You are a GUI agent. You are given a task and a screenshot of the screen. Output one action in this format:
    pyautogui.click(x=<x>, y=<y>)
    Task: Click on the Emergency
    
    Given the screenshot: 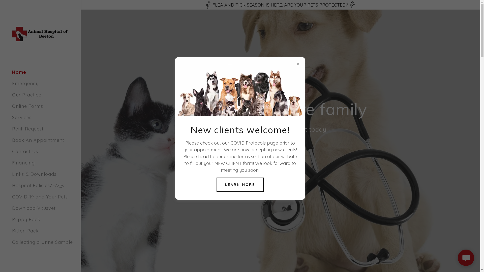 What is the action you would take?
    pyautogui.click(x=25, y=84)
    